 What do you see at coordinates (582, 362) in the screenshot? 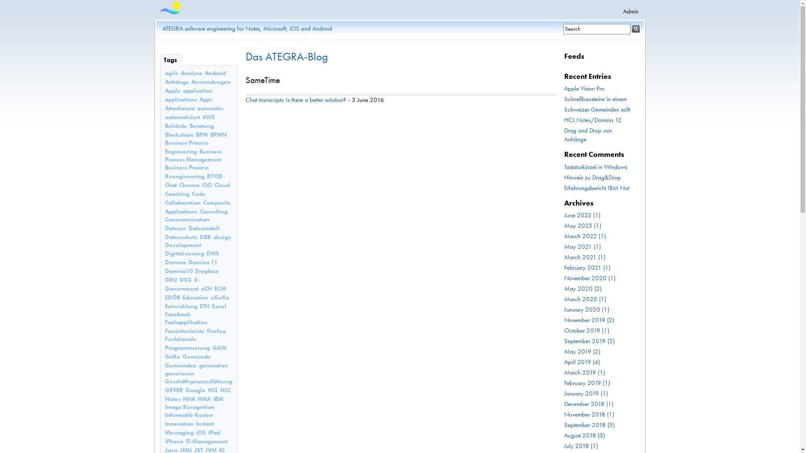
I see `April 2019 (4)` at bounding box center [582, 362].